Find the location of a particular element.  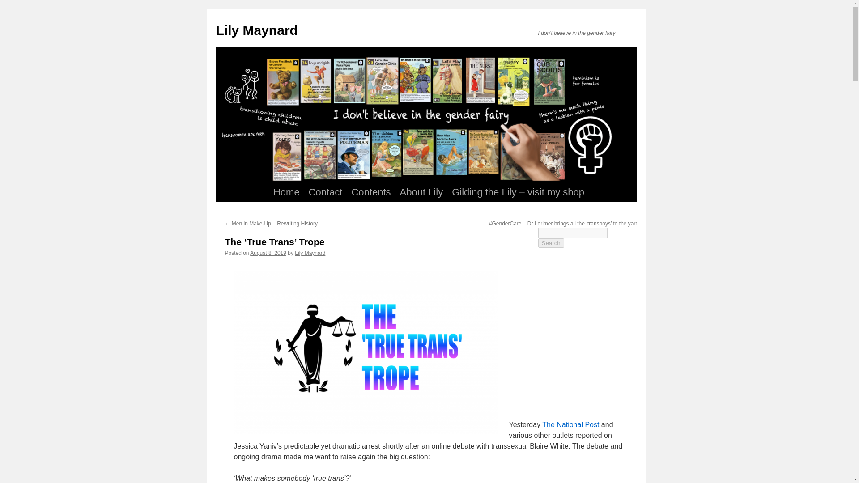

1:40 am is located at coordinates (268, 253).